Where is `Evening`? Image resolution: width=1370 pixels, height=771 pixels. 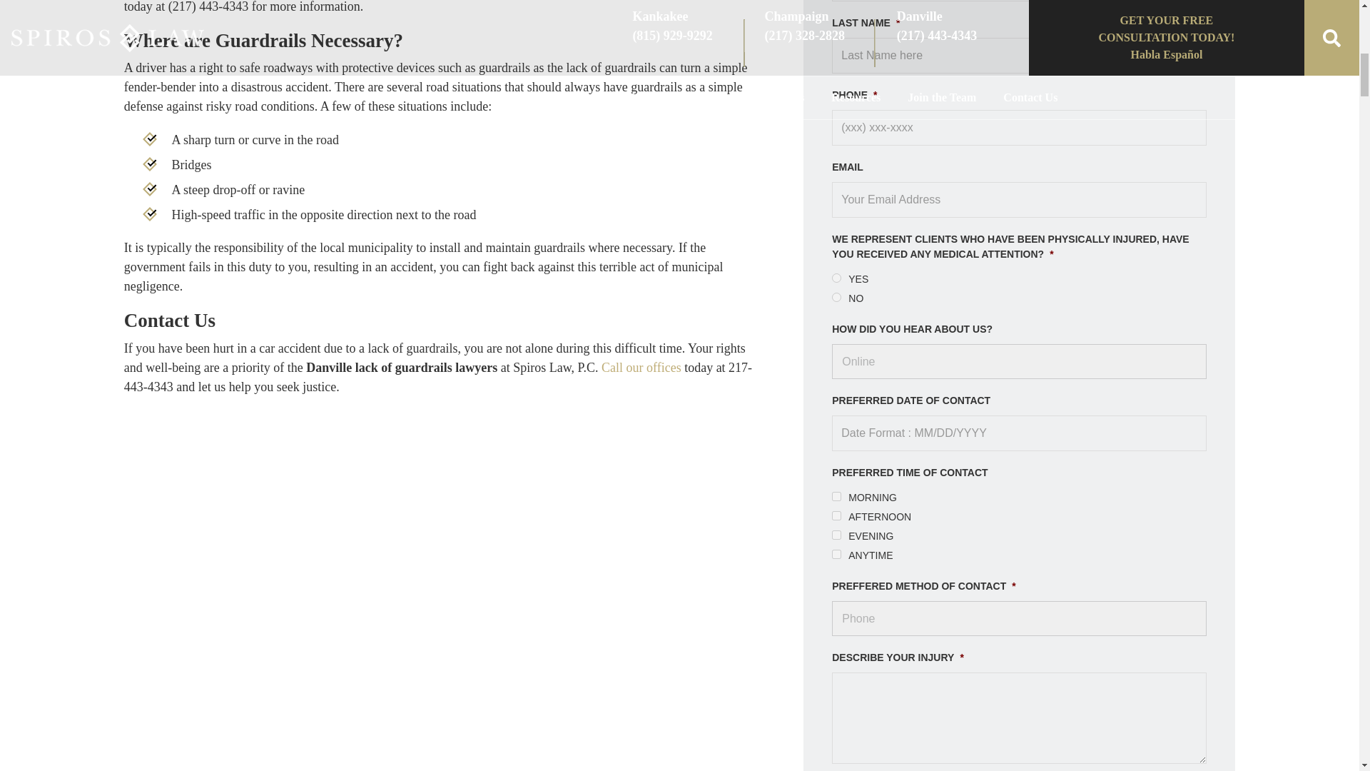
Evening is located at coordinates (836, 534).